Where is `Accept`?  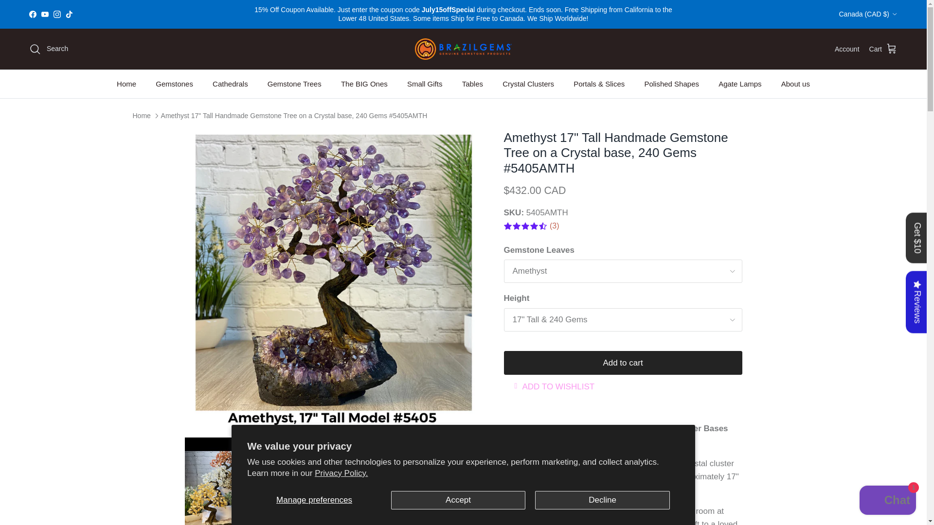
Accept is located at coordinates (458, 500).